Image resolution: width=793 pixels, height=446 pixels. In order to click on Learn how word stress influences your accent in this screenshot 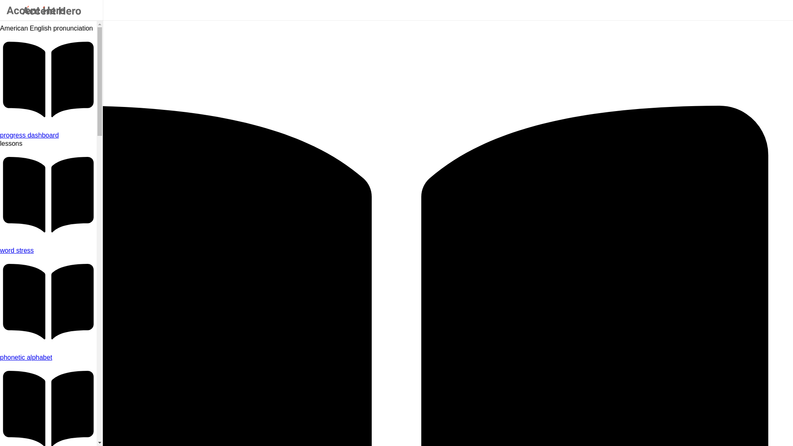, I will do `click(48, 250)`.